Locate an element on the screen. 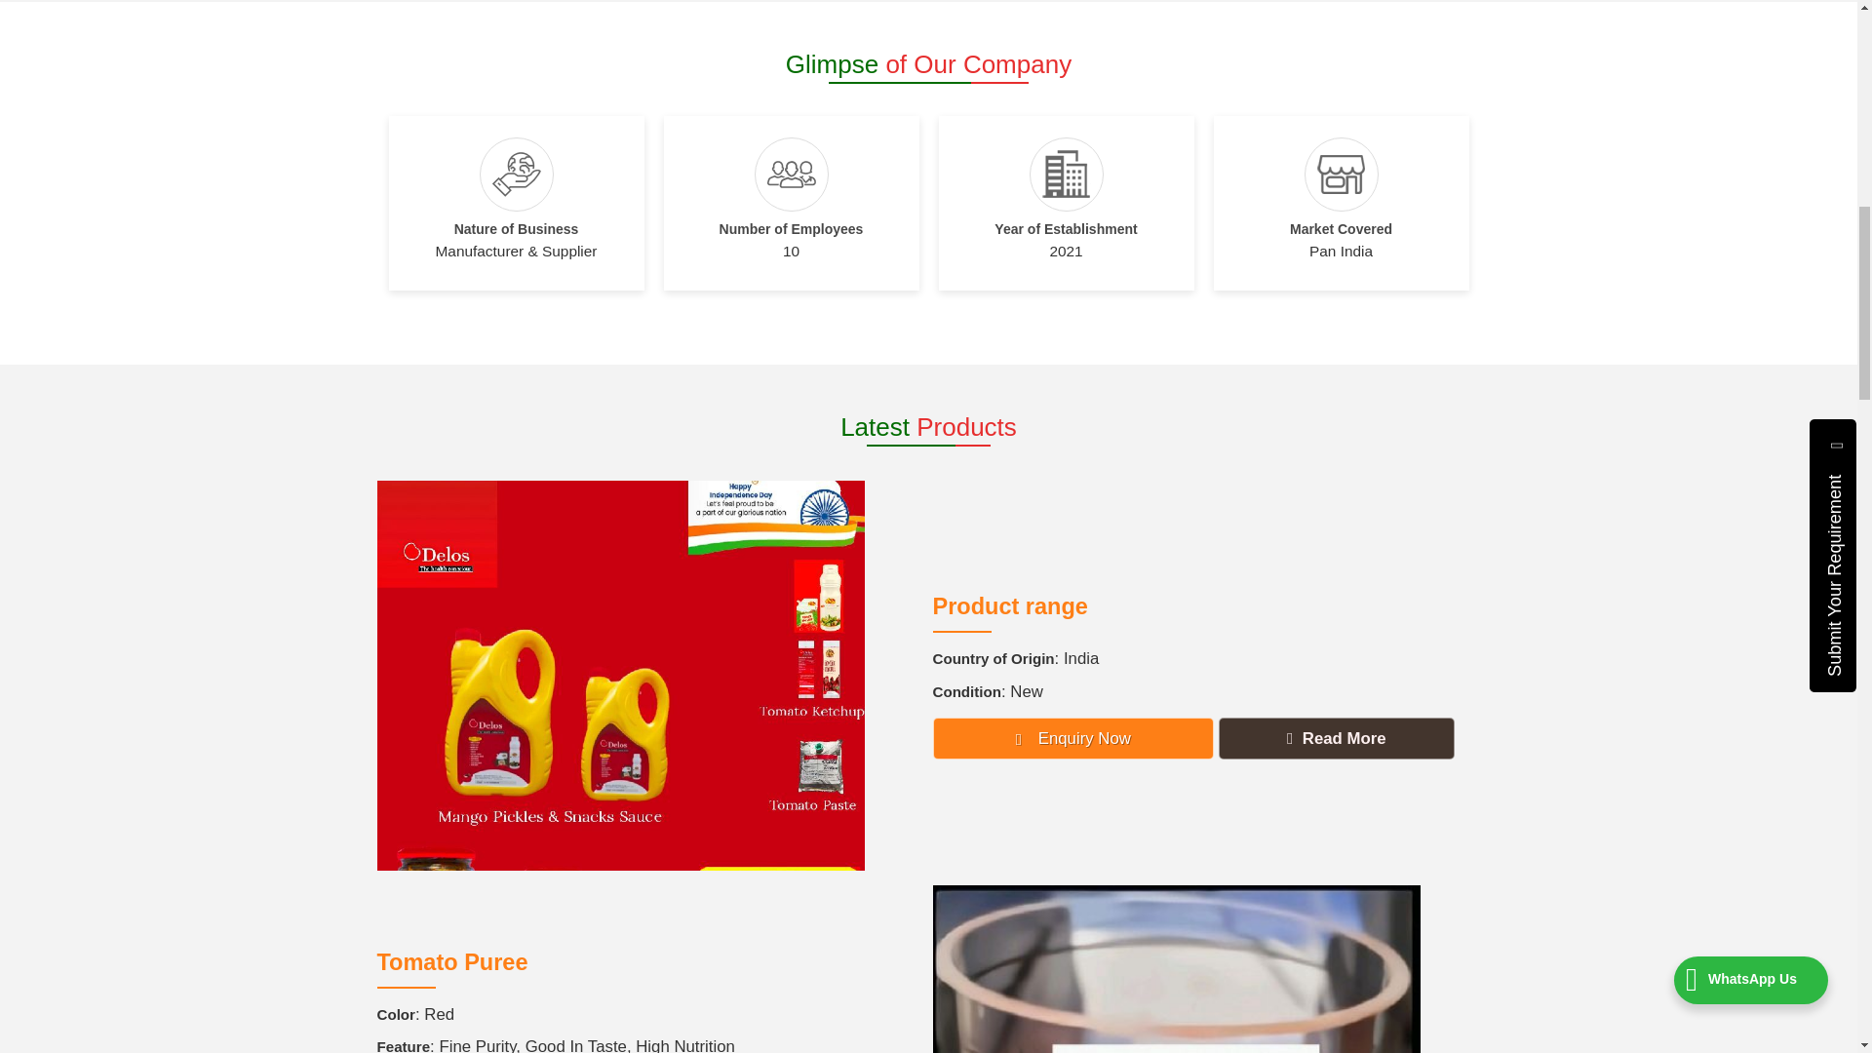 This screenshot has height=1053, width=1872. Tomato Puree is located at coordinates (451, 962).